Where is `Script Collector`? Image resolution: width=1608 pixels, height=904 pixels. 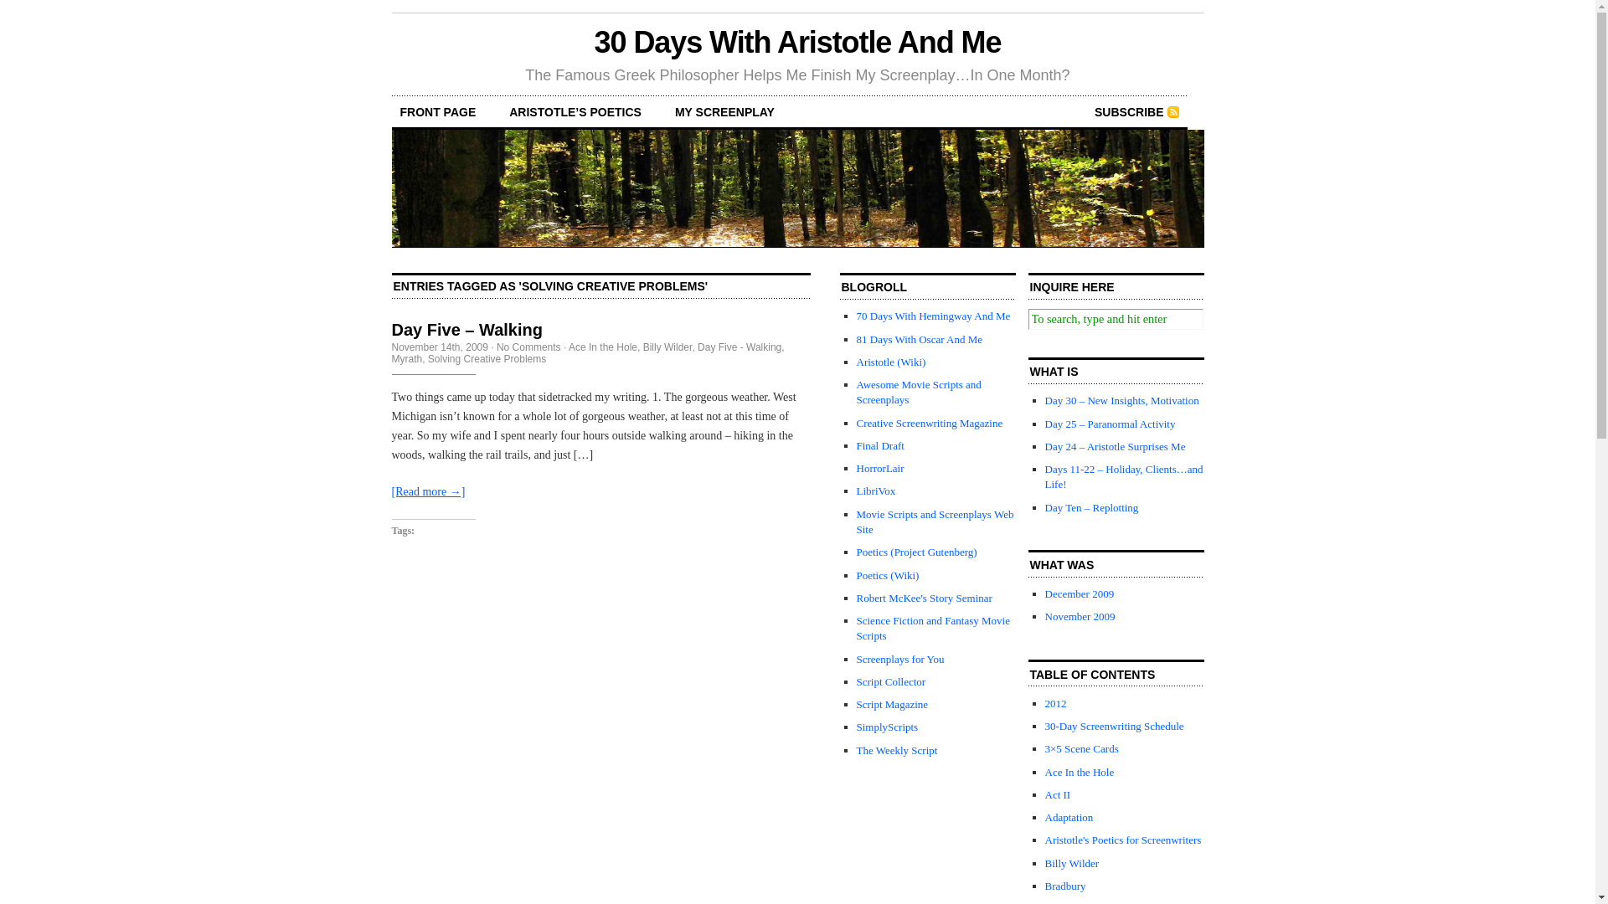 Script Collector is located at coordinates (891, 681).